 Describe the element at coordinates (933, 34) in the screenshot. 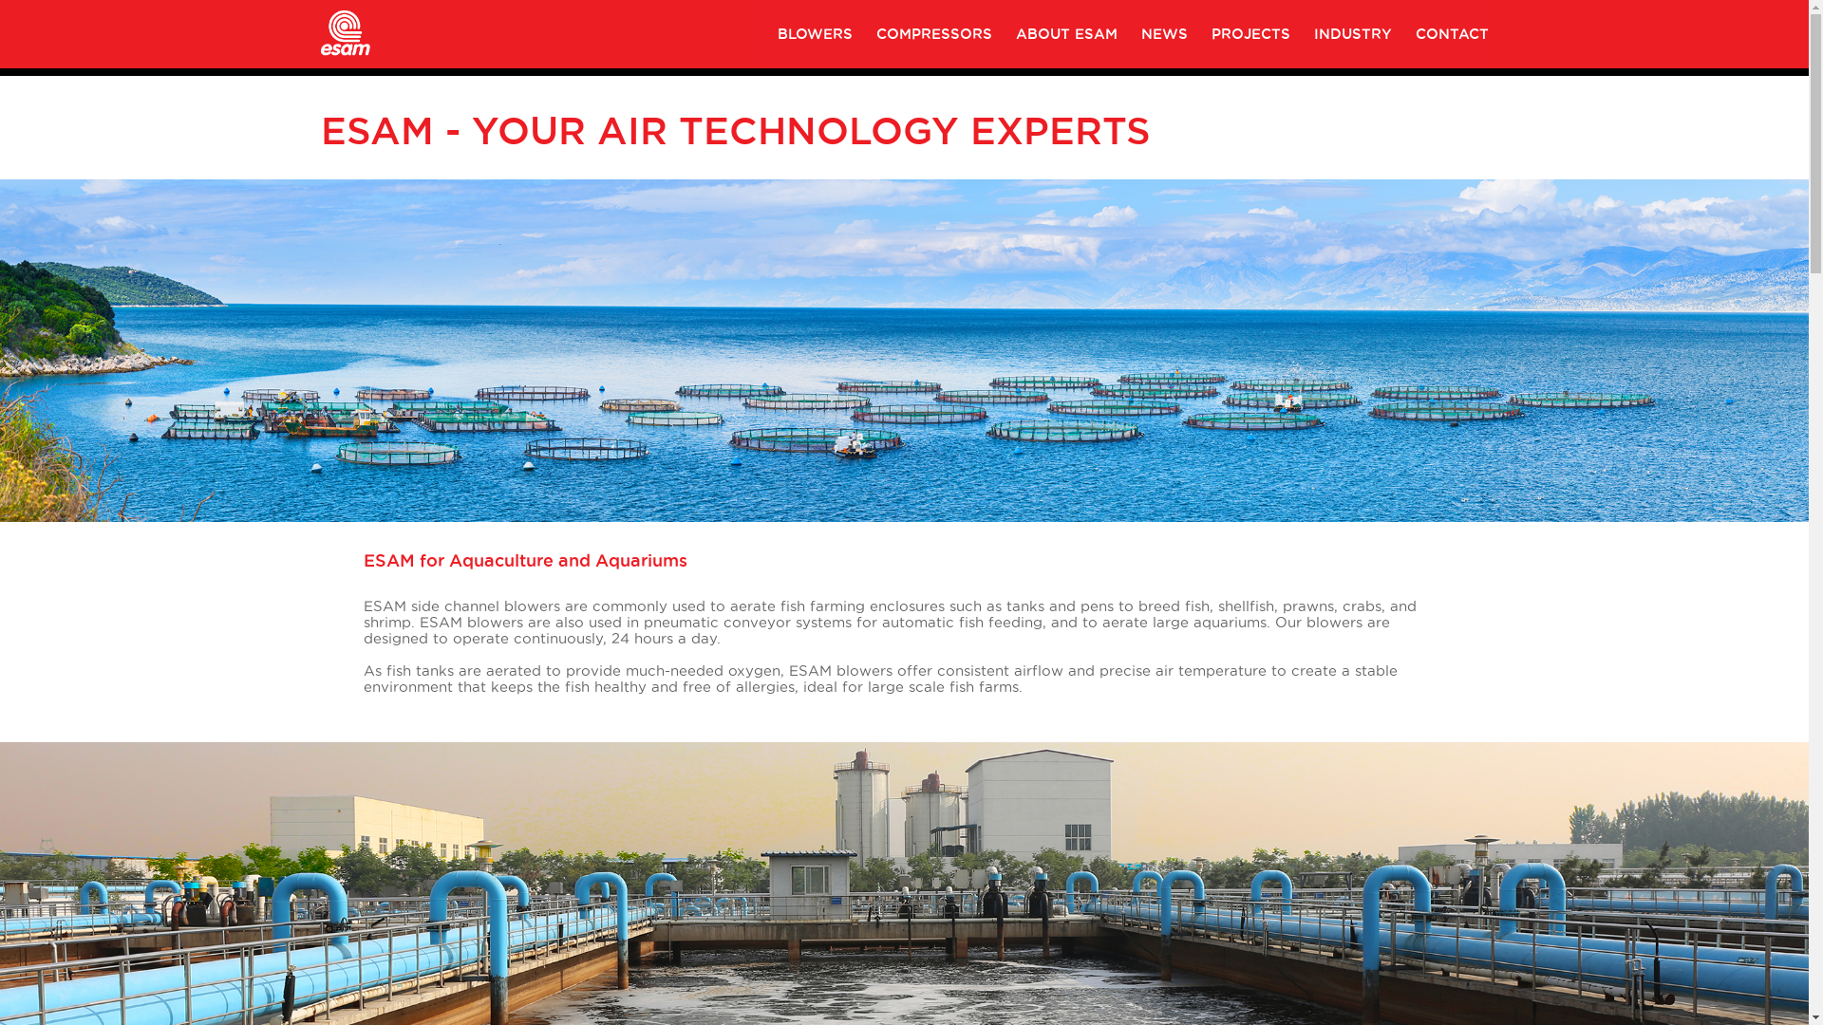

I see `COMPRESSORS` at that location.